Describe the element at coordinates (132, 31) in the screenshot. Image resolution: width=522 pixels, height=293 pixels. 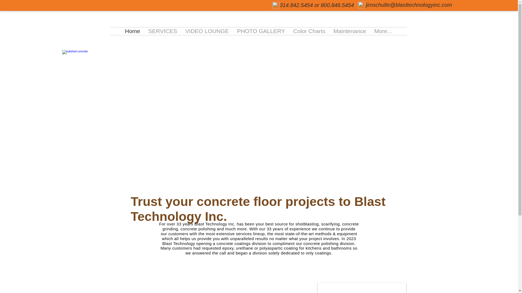
I see `Home` at that location.